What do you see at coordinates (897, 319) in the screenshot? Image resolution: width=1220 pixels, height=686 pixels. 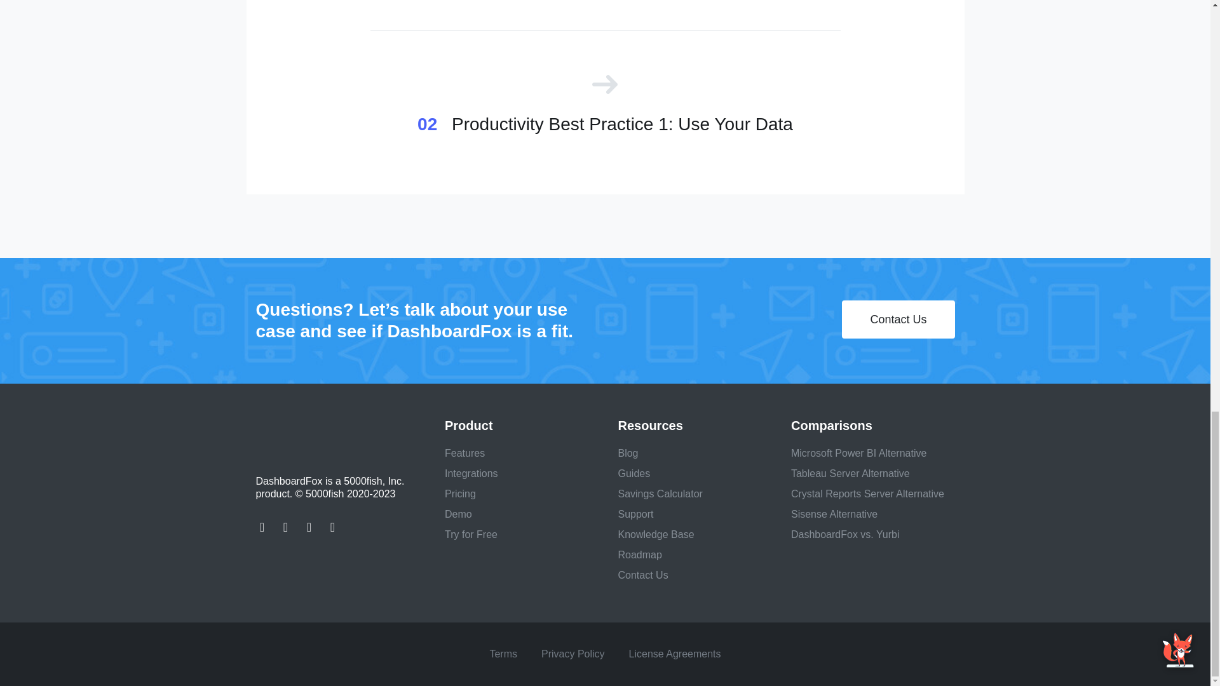 I see `Contact Us` at bounding box center [897, 319].